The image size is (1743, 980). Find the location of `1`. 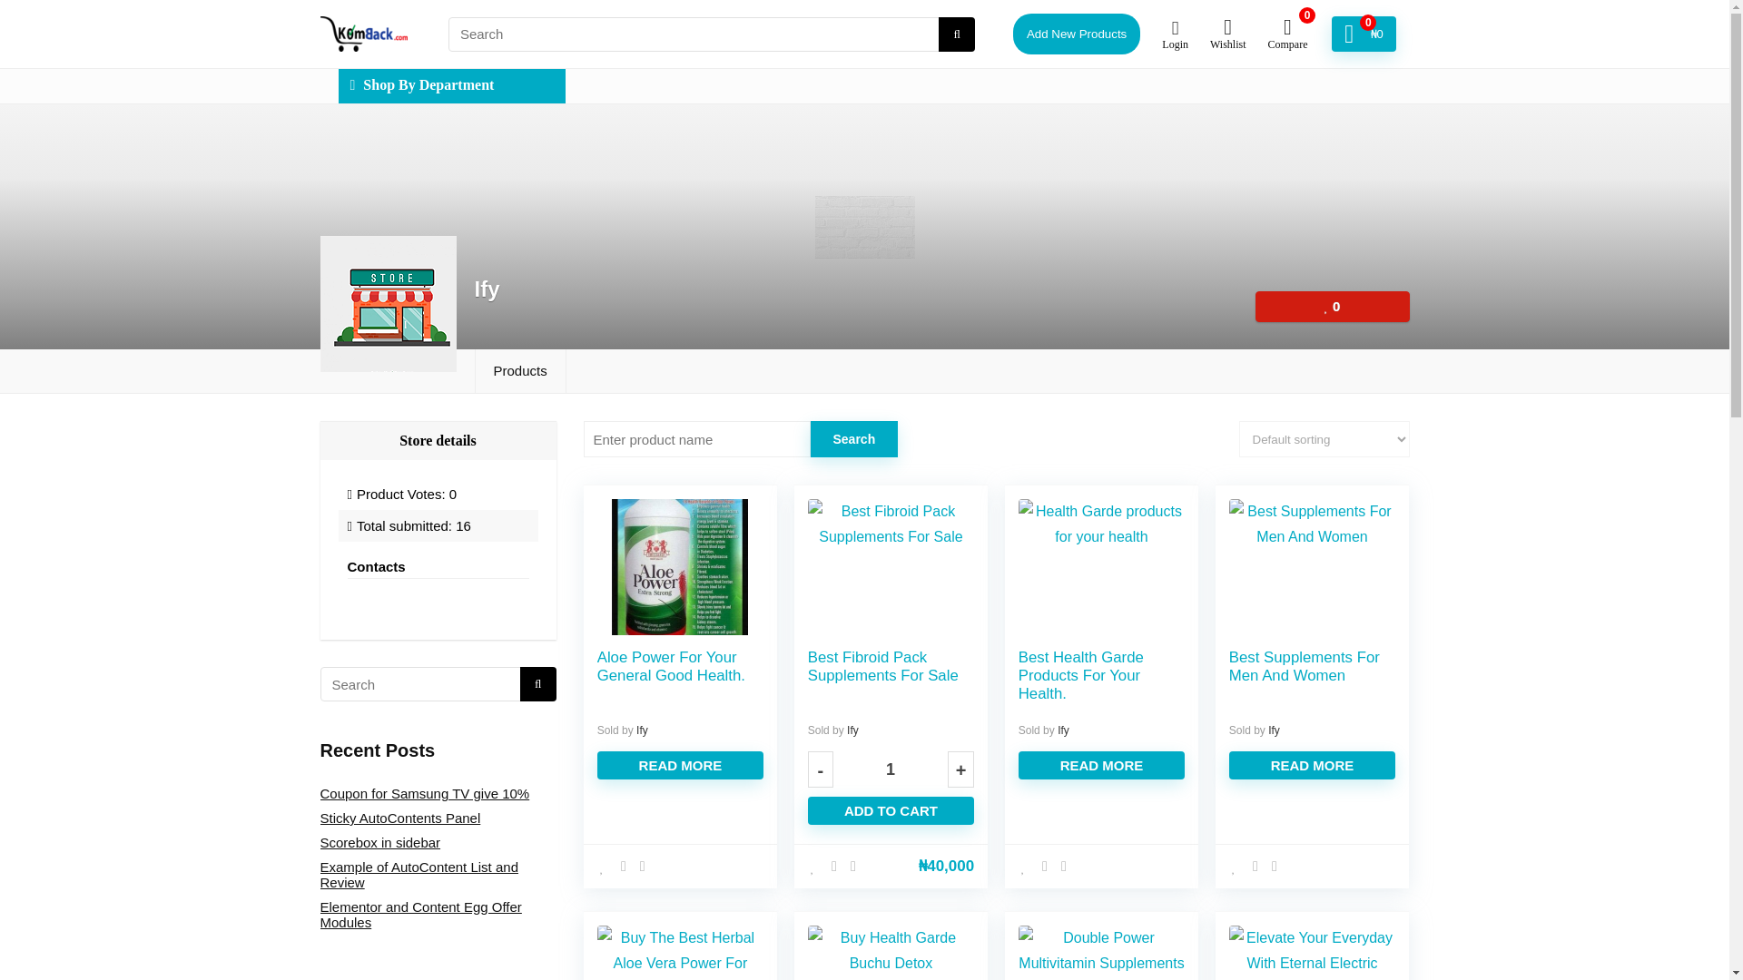

1 is located at coordinates (890, 769).